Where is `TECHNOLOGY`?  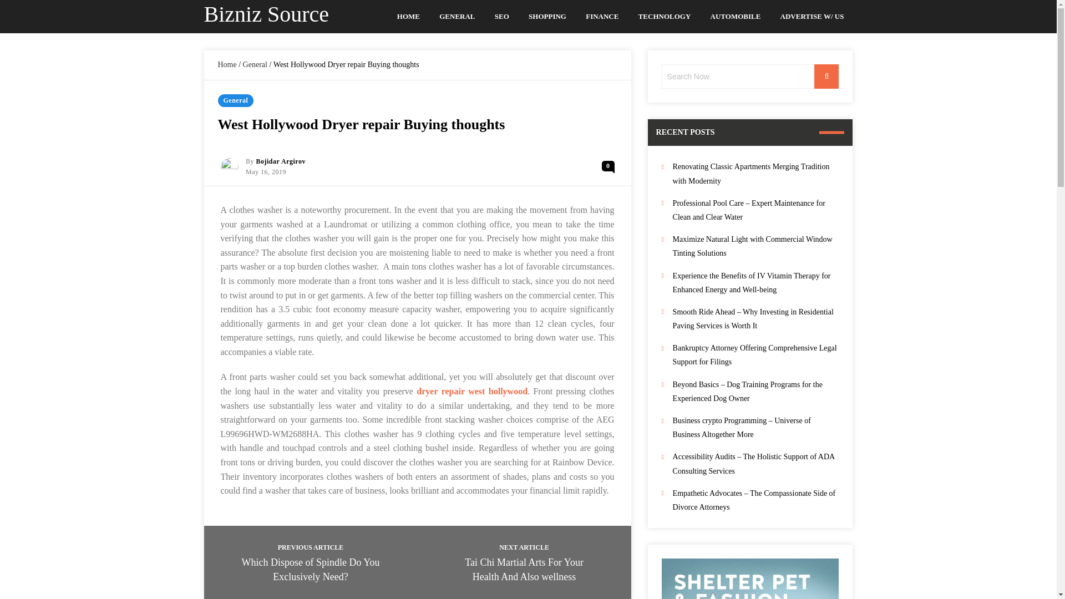
TECHNOLOGY is located at coordinates (665, 17).